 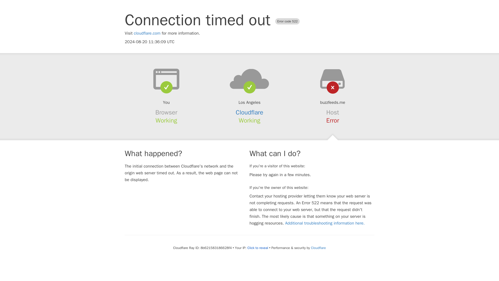 I want to click on Additional troubleshooting information here., so click(x=325, y=223).